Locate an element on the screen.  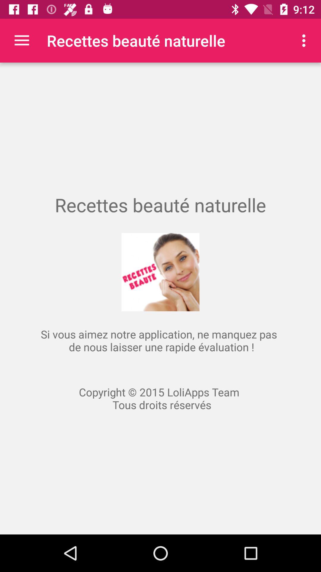
choose the icon above the copyright 2015 loliapps is located at coordinates (306, 41).